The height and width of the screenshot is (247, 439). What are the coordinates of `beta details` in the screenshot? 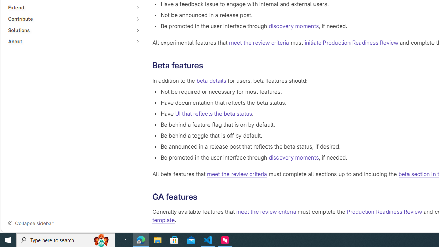 It's located at (211, 80).